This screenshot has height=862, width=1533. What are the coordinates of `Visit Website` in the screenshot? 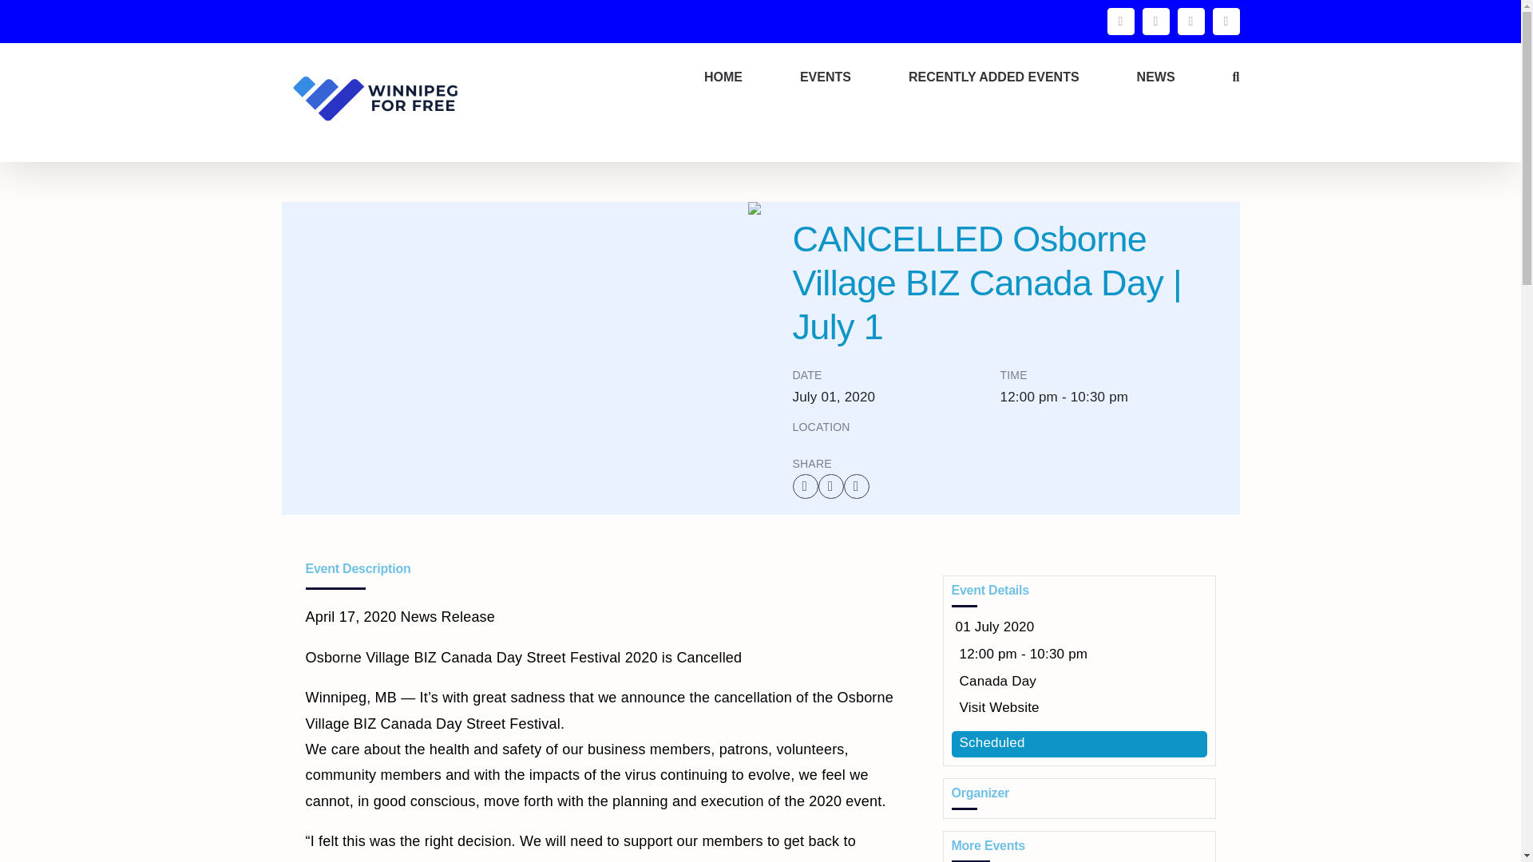 It's located at (999, 707).